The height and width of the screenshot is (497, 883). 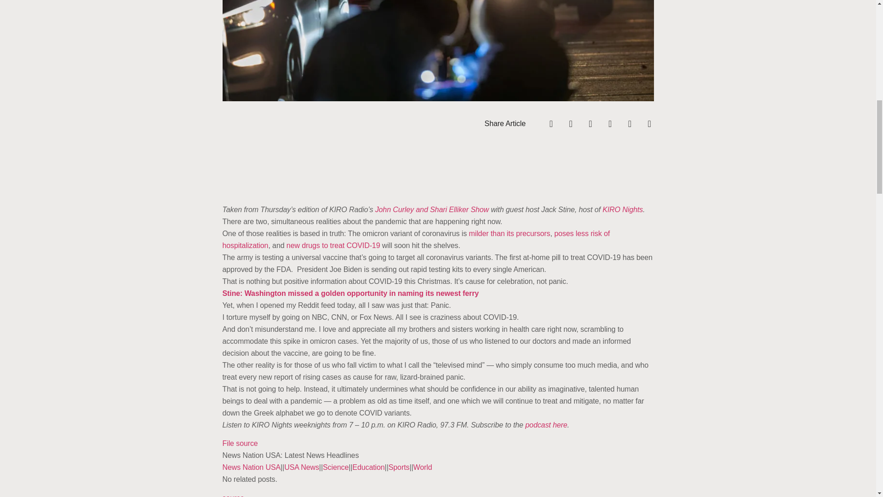 I want to click on File source, so click(x=240, y=443).